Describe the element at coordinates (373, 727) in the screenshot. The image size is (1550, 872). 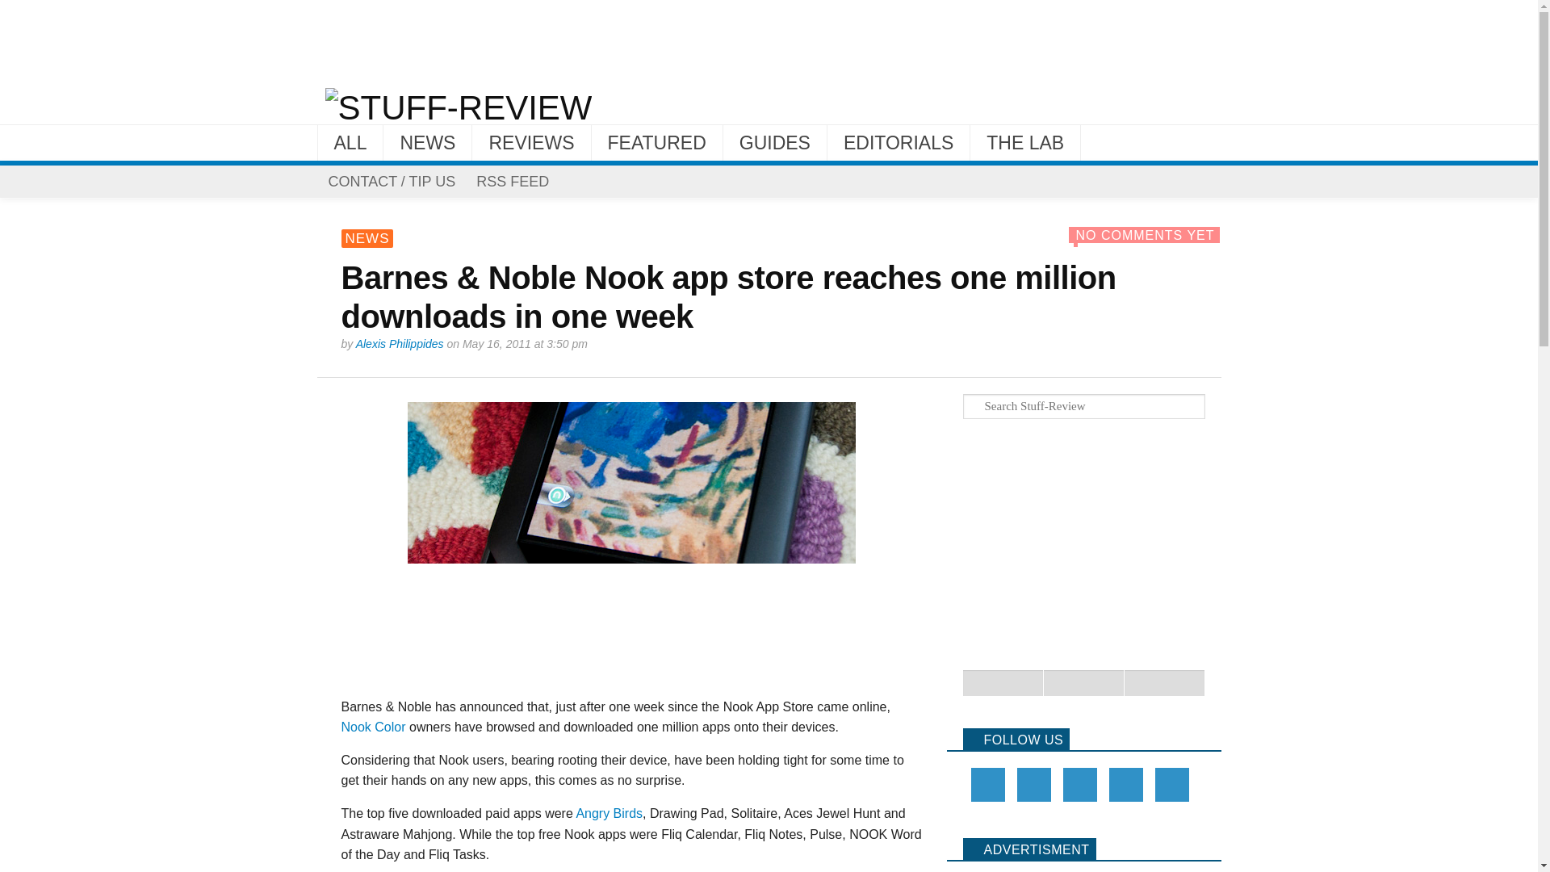
I see `Nook Color` at that location.